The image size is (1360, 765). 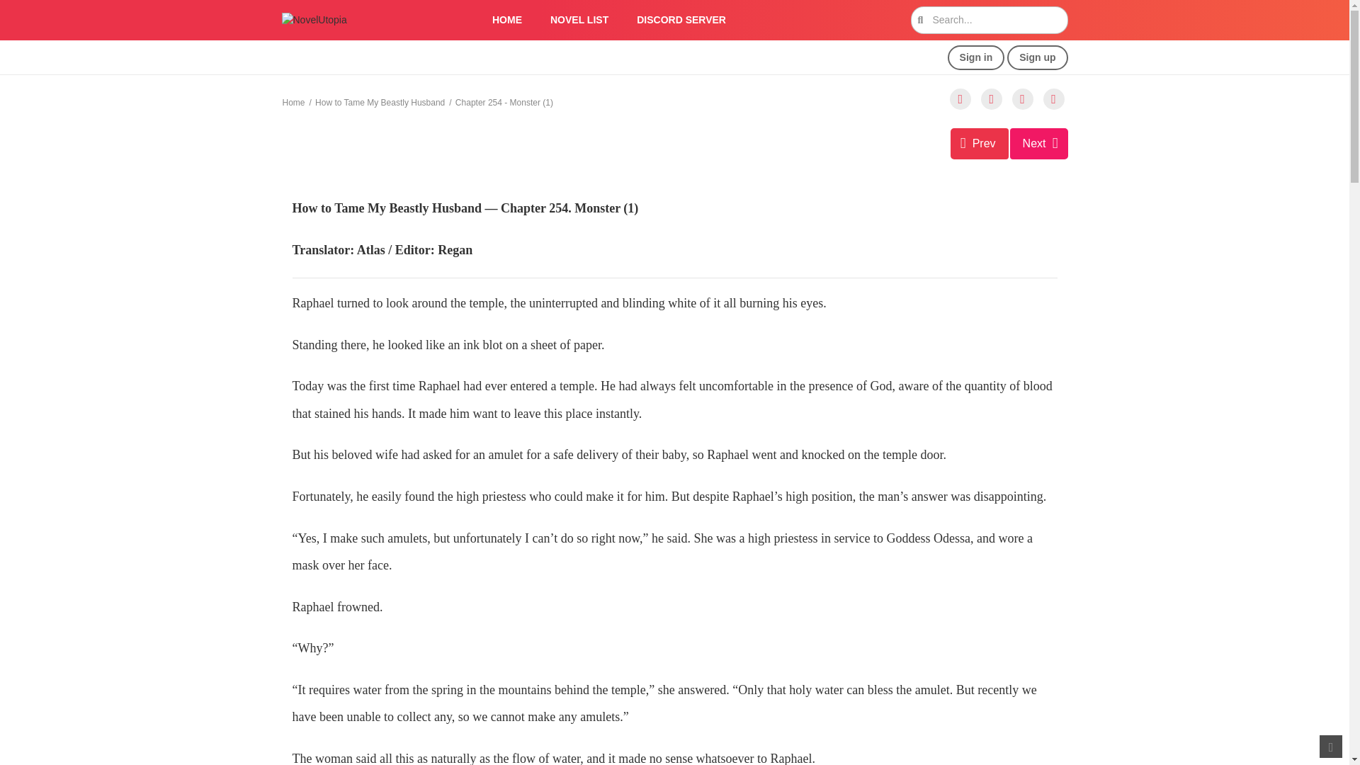 What do you see at coordinates (314, 20) in the screenshot?
I see `NovelUtopia` at bounding box center [314, 20].